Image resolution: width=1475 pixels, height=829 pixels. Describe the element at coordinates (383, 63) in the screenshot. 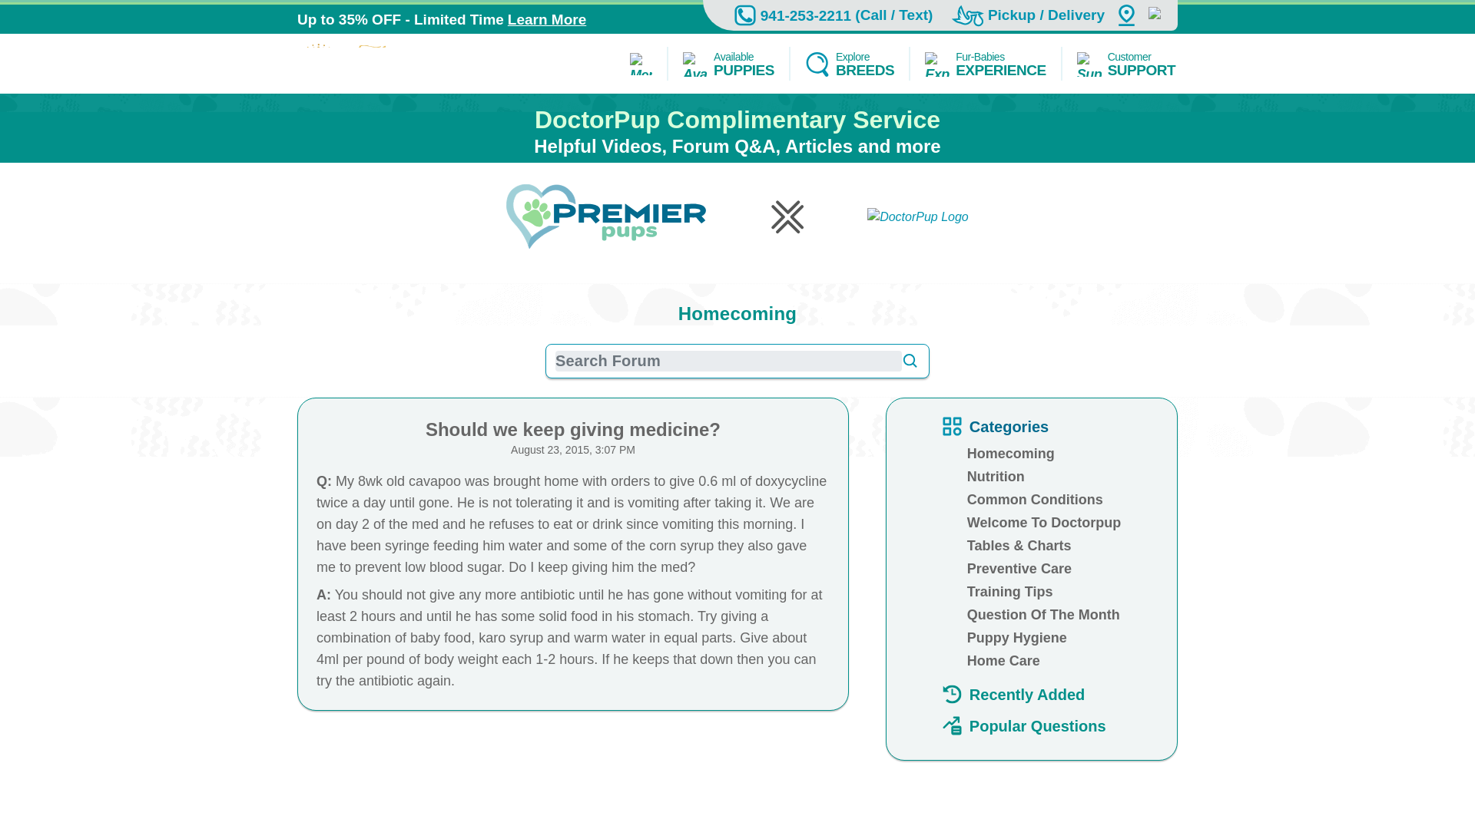

I see `Common Conditions` at that location.